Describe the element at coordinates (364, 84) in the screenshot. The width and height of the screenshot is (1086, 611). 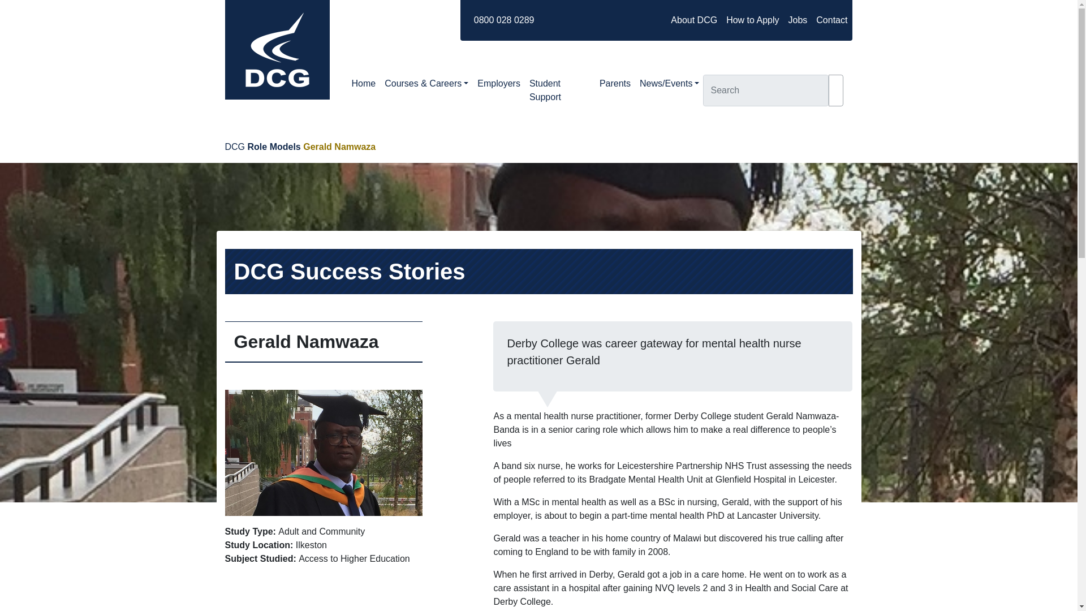
I see `Home` at that location.